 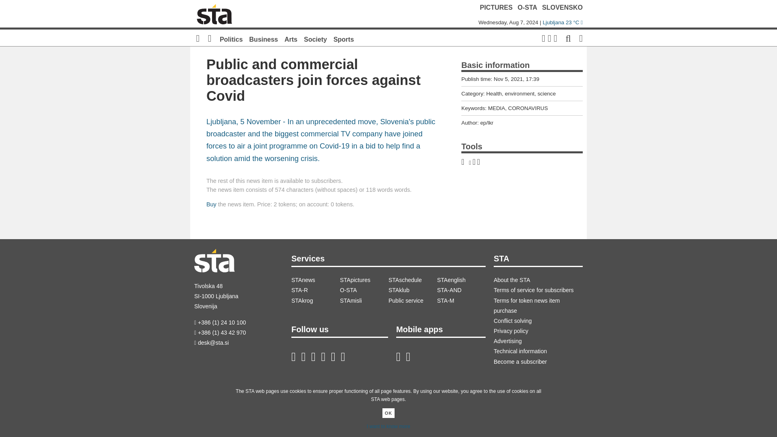 I want to click on Sports, so click(x=344, y=39).